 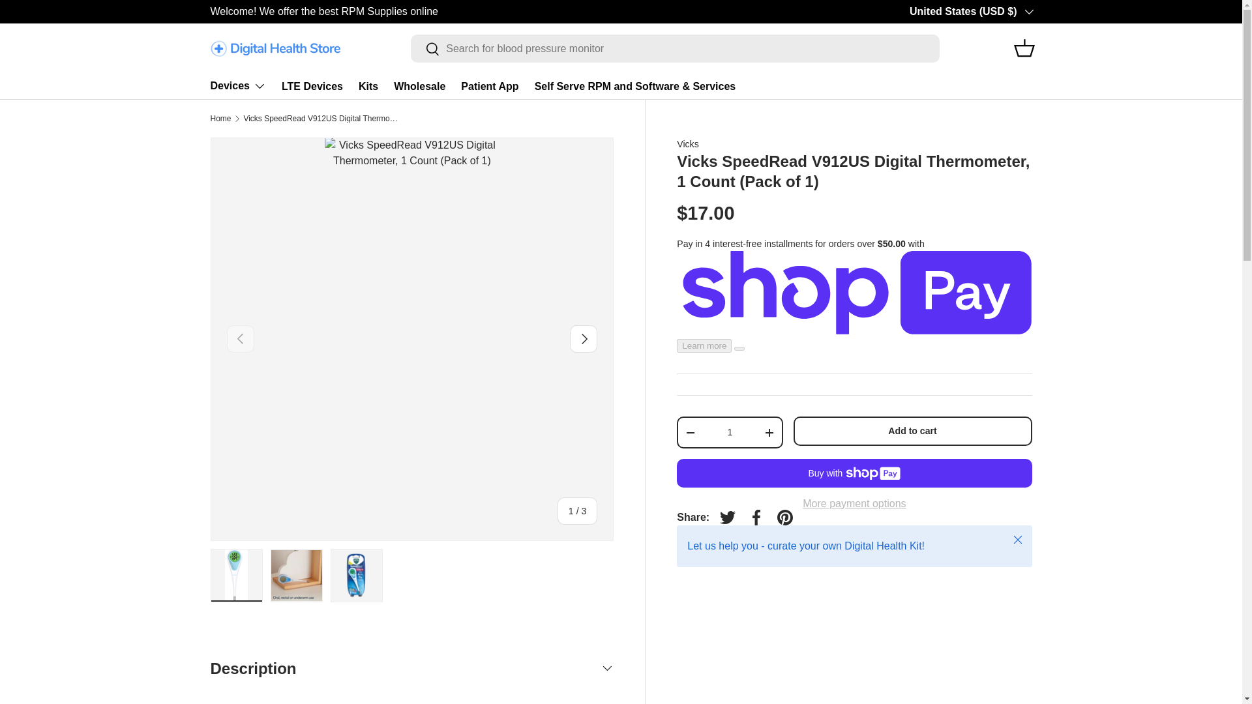 What do you see at coordinates (1023, 48) in the screenshot?
I see `Basket` at bounding box center [1023, 48].